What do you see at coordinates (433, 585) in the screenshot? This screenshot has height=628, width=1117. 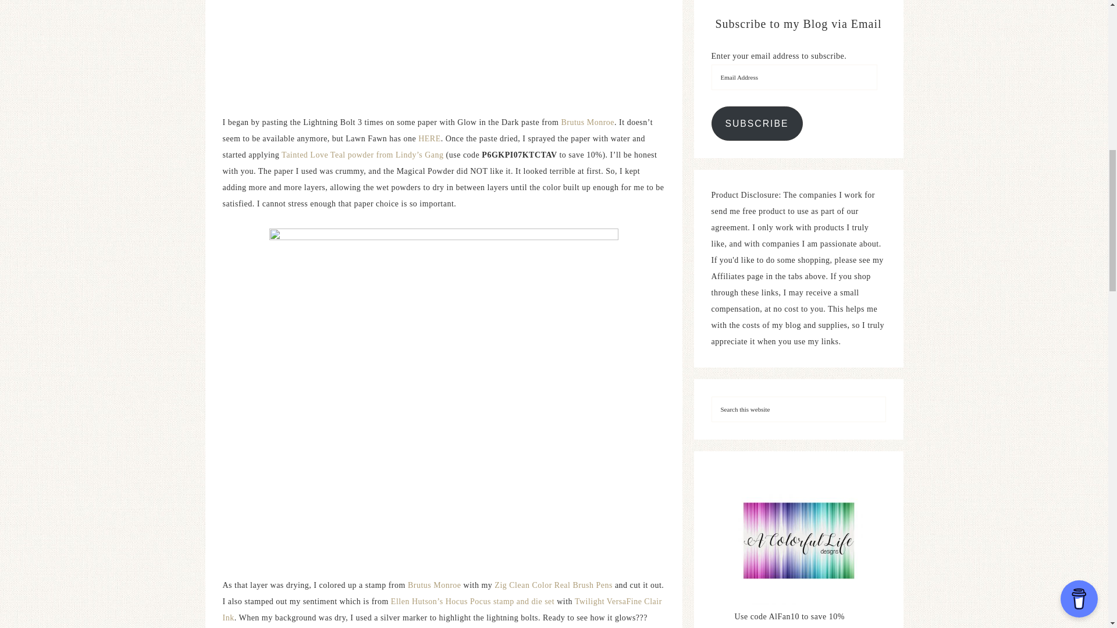 I see `Brutus Monroe` at bounding box center [433, 585].